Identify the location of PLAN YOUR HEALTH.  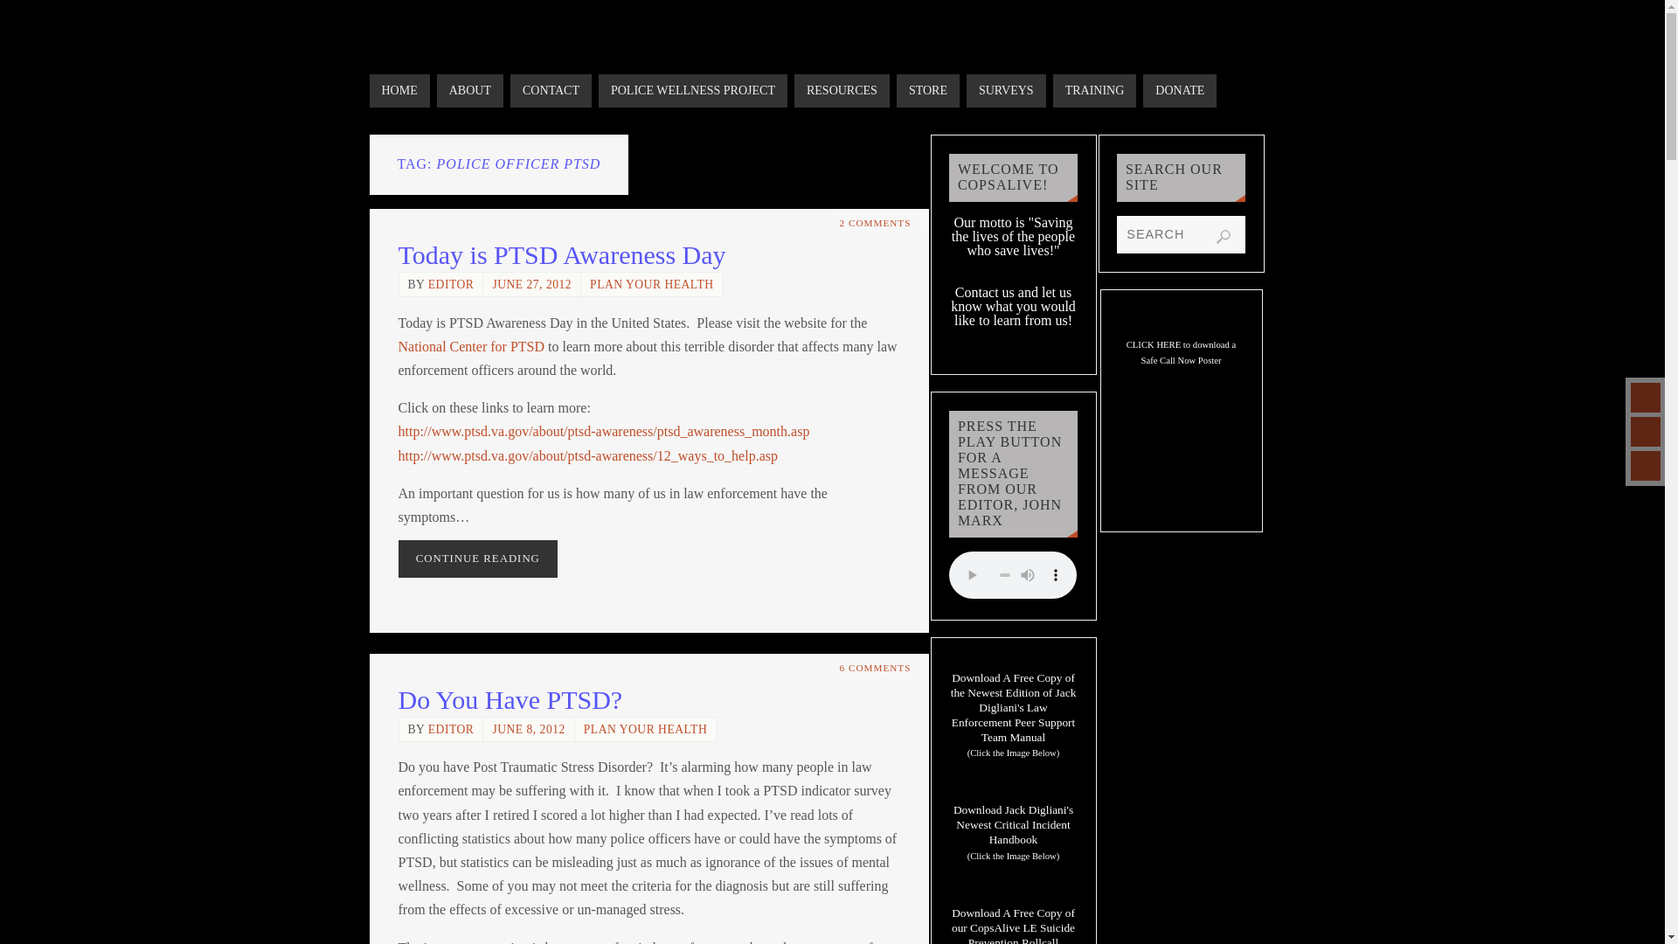
(652, 283).